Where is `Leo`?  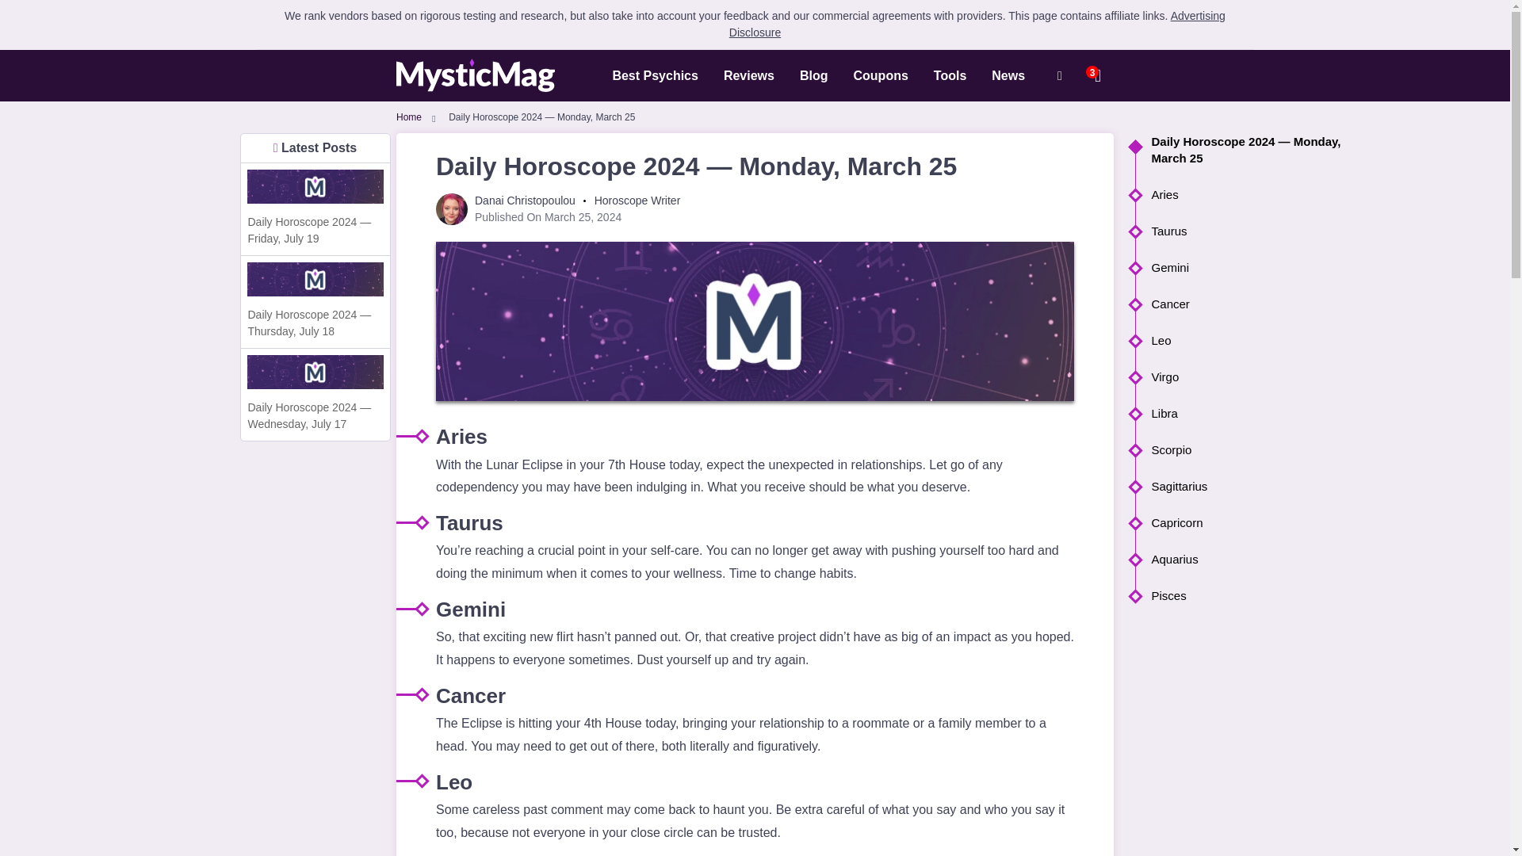 Leo is located at coordinates (1248, 340).